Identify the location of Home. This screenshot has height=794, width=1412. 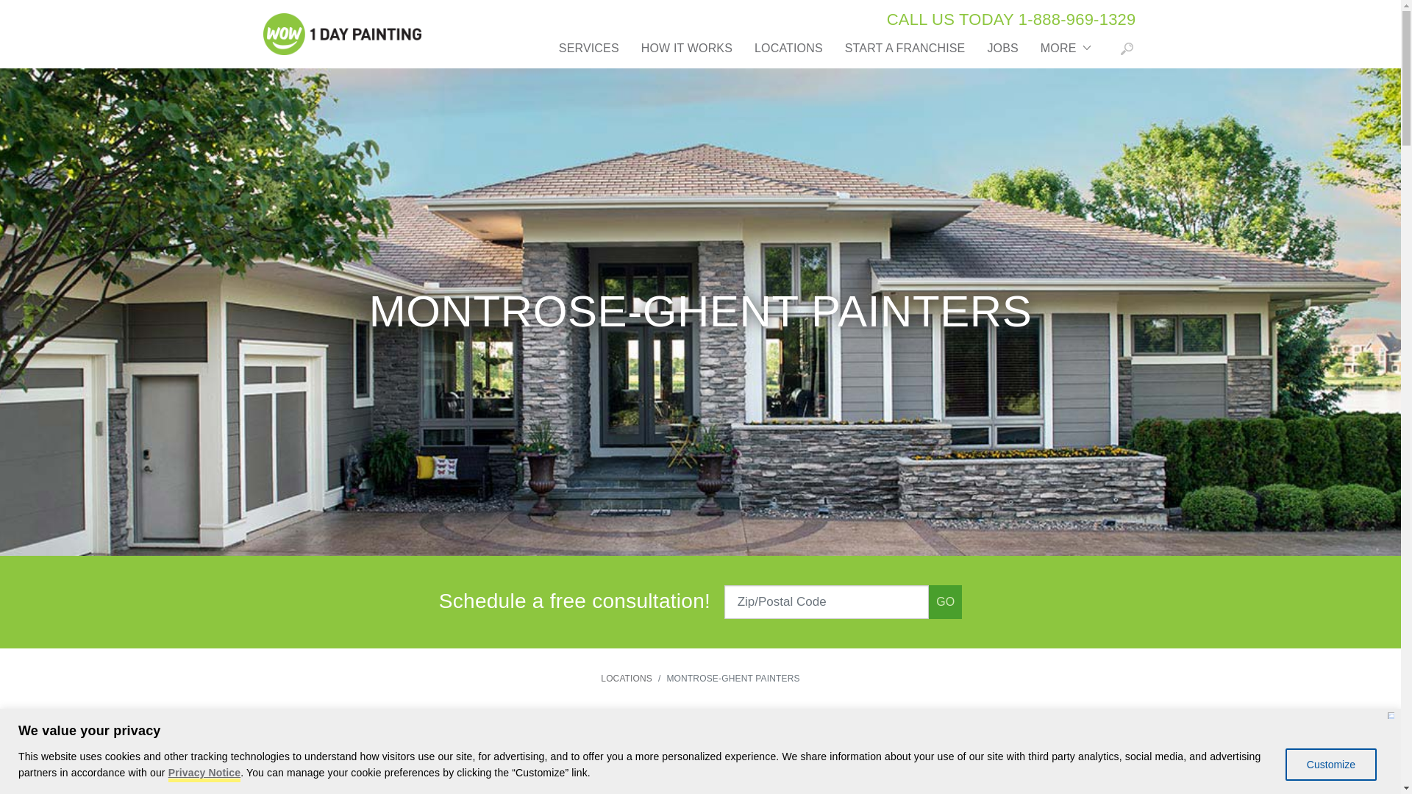
(340, 34).